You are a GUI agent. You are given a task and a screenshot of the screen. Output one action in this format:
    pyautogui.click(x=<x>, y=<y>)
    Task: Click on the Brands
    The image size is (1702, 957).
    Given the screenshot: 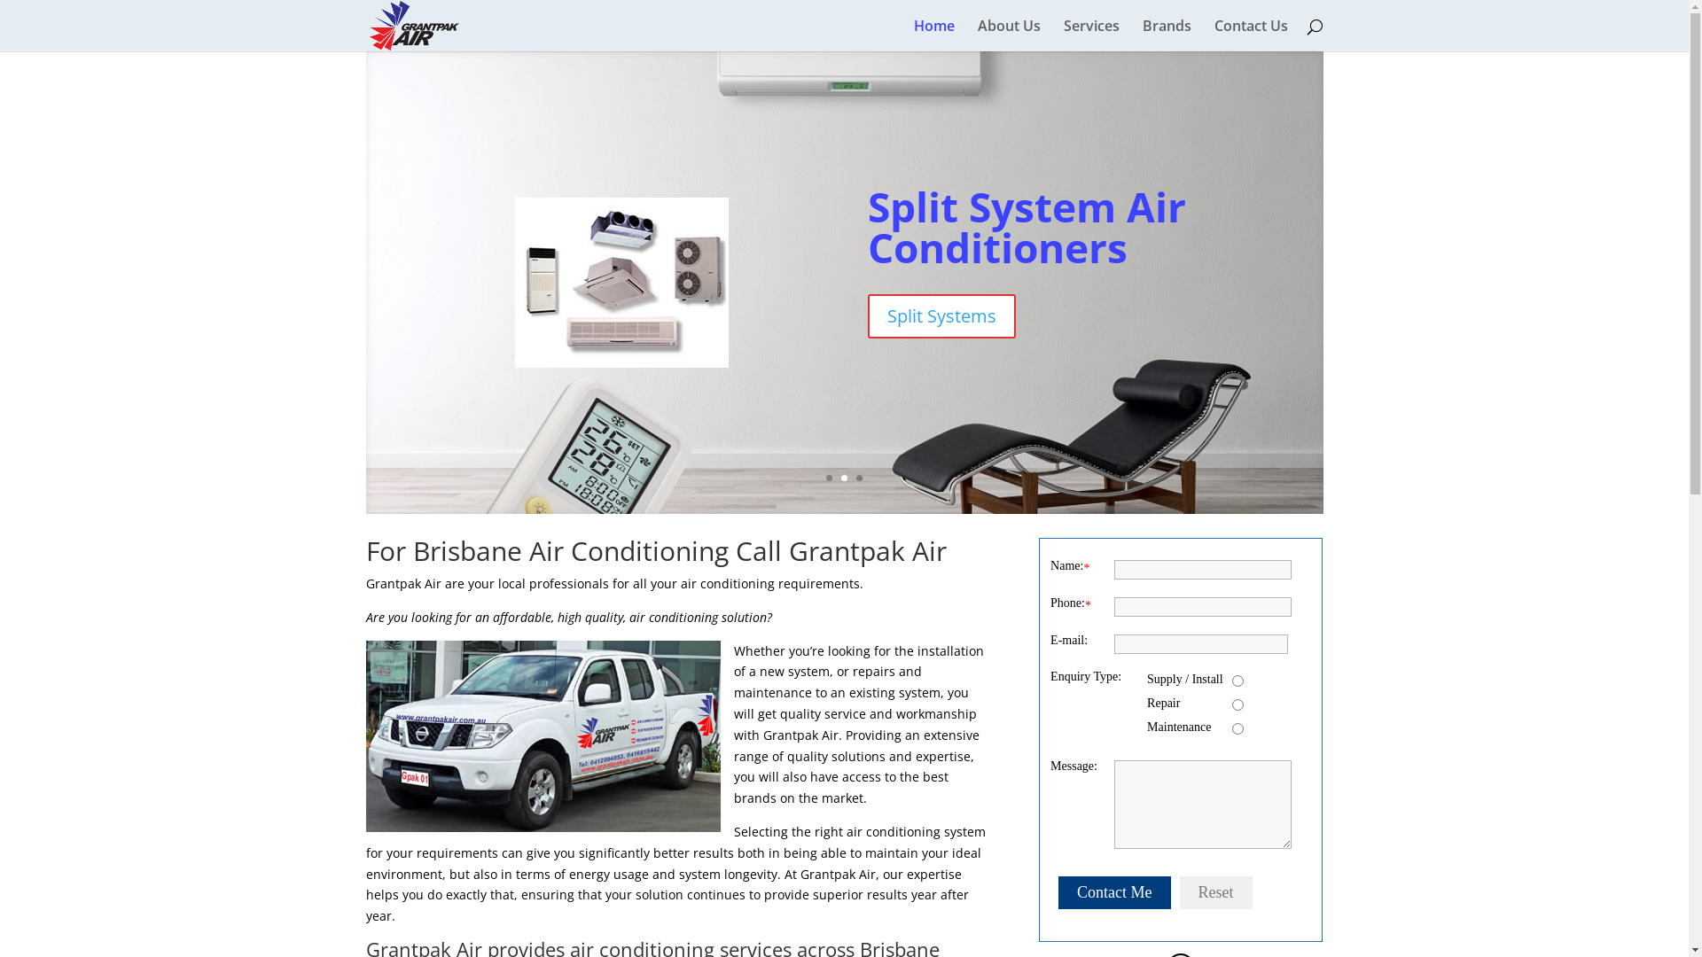 What is the action you would take?
    pyautogui.click(x=1167, y=35)
    